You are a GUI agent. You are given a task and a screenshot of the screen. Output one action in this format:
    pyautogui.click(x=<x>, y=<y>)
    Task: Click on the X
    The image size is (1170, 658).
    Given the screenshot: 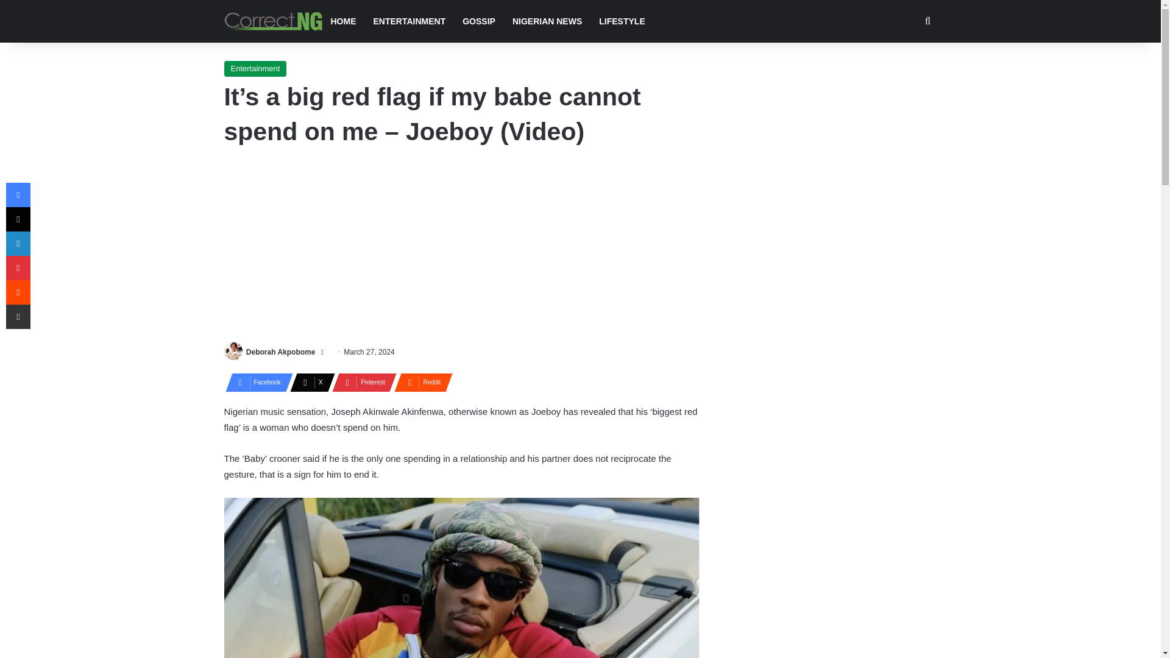 What is the action you would take?
    pyautogui.click(x=308, y=383)
    